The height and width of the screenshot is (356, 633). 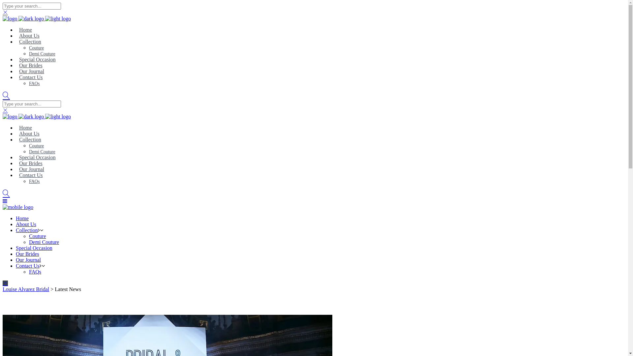 What do you see at coordinates (26, 224) in the screenshot?
I see `About Us` at bounding box center [26, 224].